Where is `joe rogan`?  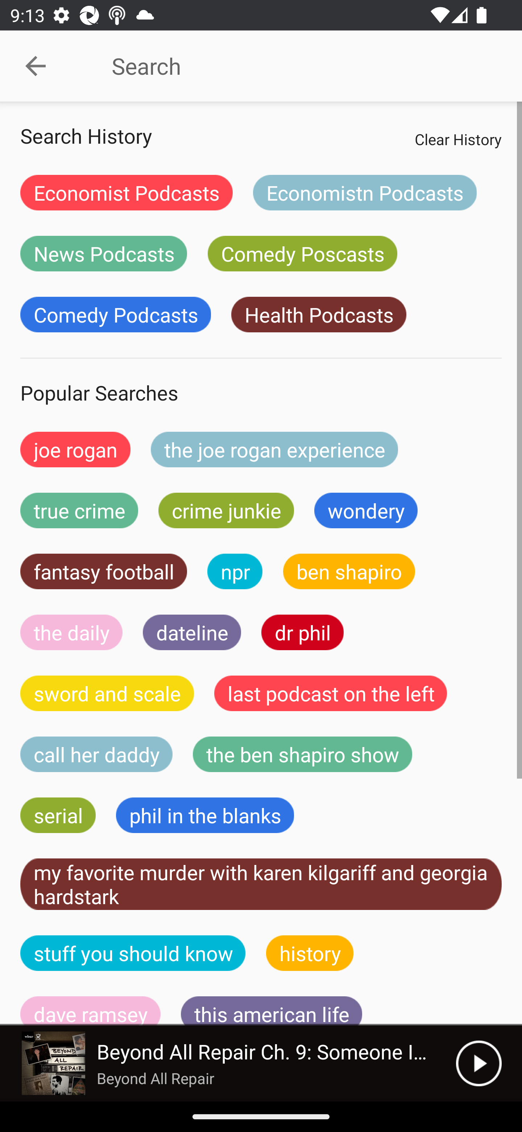
joe rogan is located at coordinates (75, 449).